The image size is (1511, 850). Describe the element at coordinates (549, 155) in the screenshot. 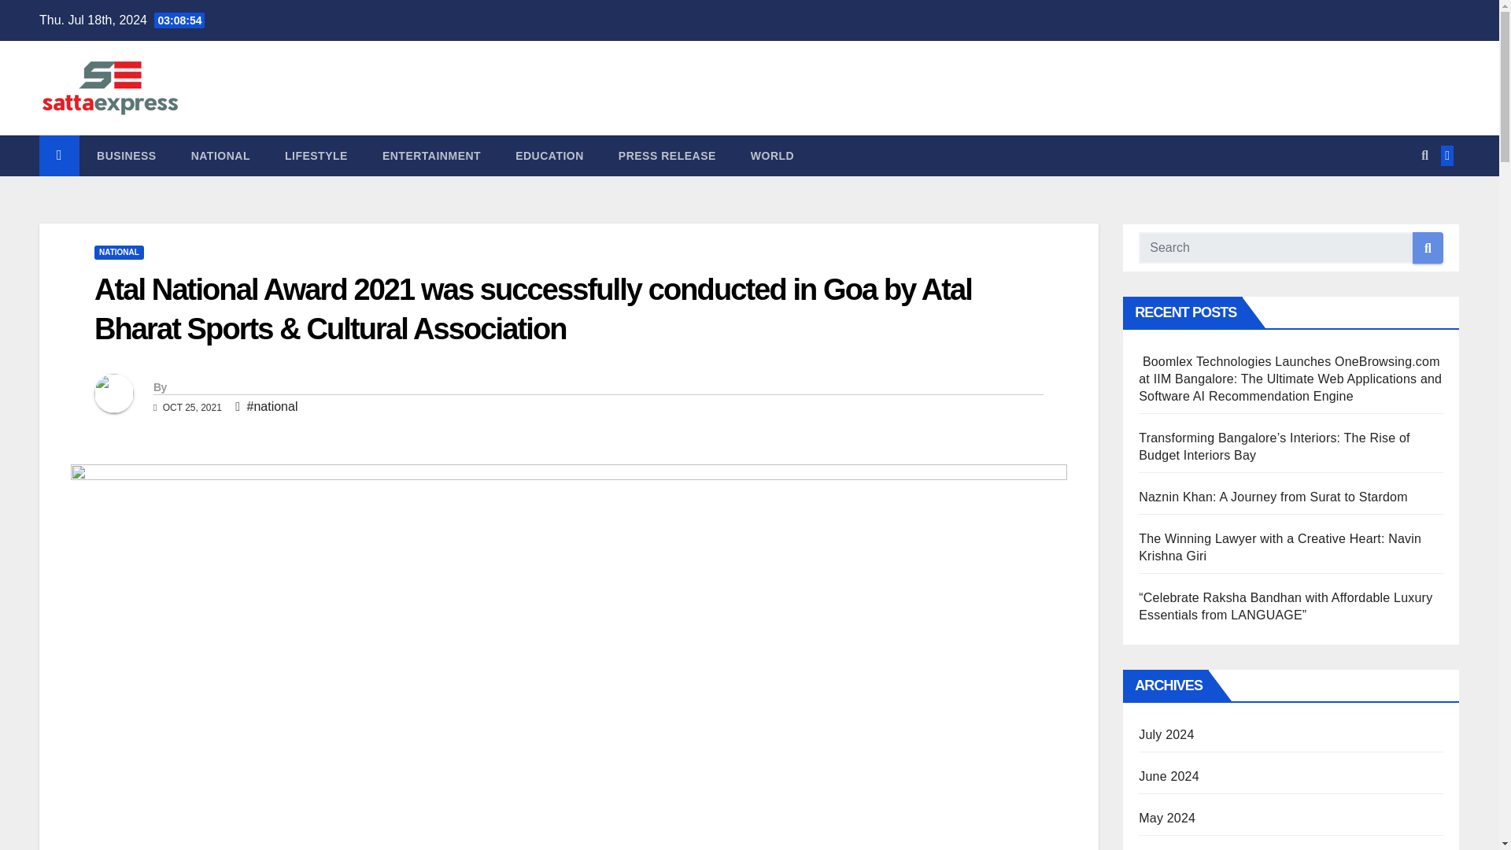

I see `EDUCATION` at that location.